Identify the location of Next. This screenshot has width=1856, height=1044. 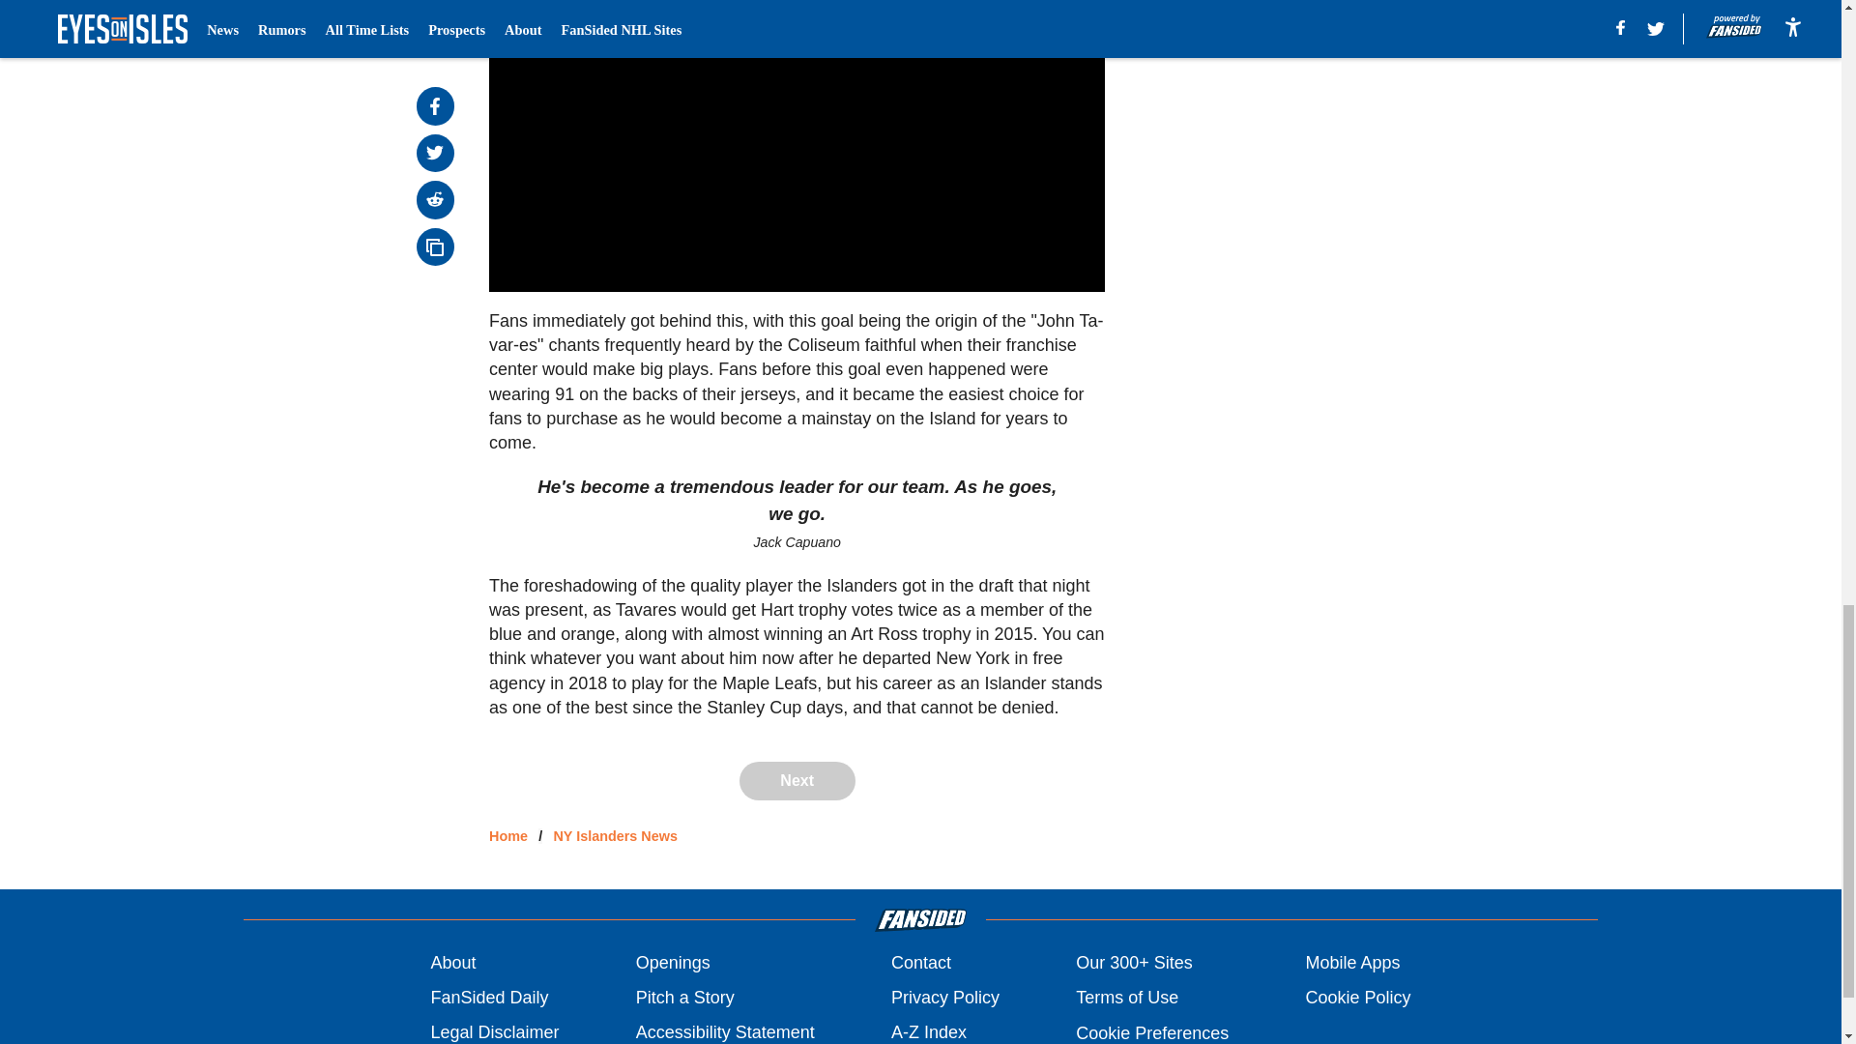
(797, 781).